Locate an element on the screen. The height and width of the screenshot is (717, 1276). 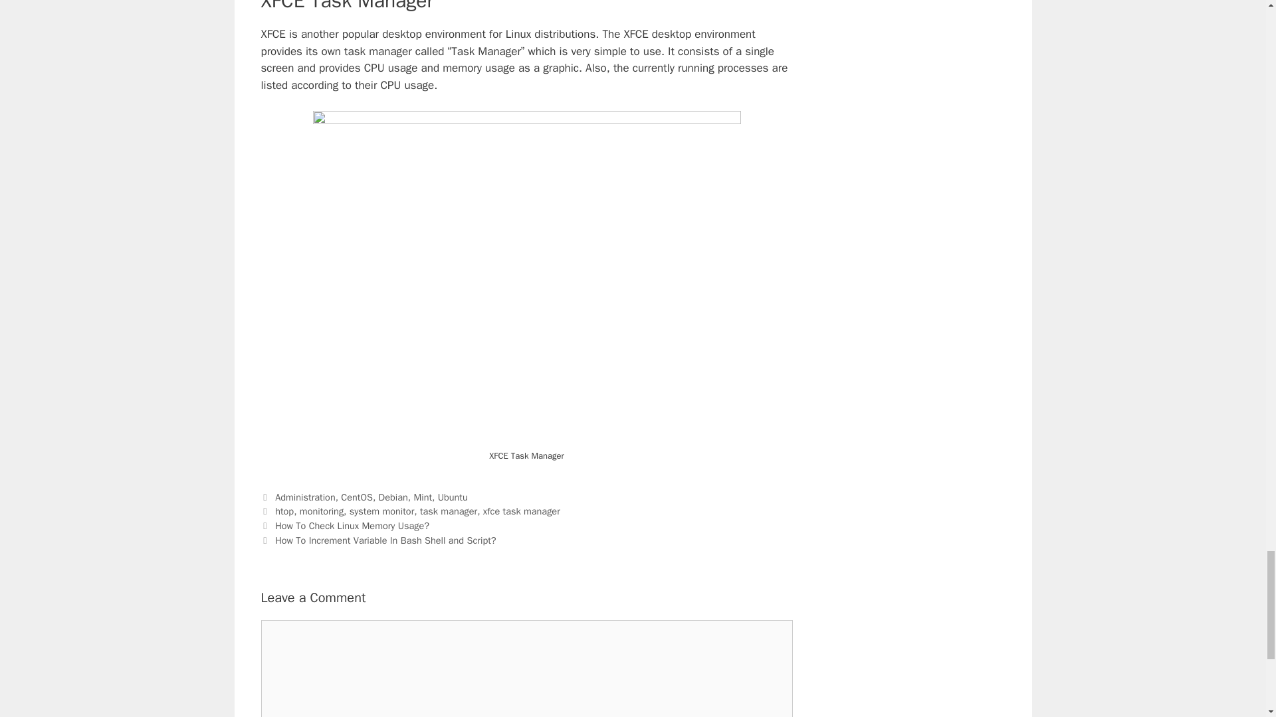
task manager is located at coordinates (448, 511).